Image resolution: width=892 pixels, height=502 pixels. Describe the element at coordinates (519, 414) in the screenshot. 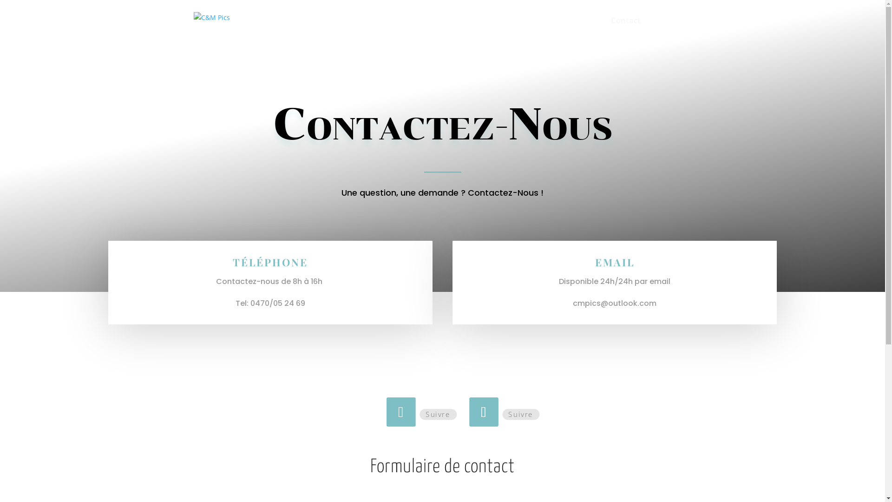

I see `Suivre` at that location.